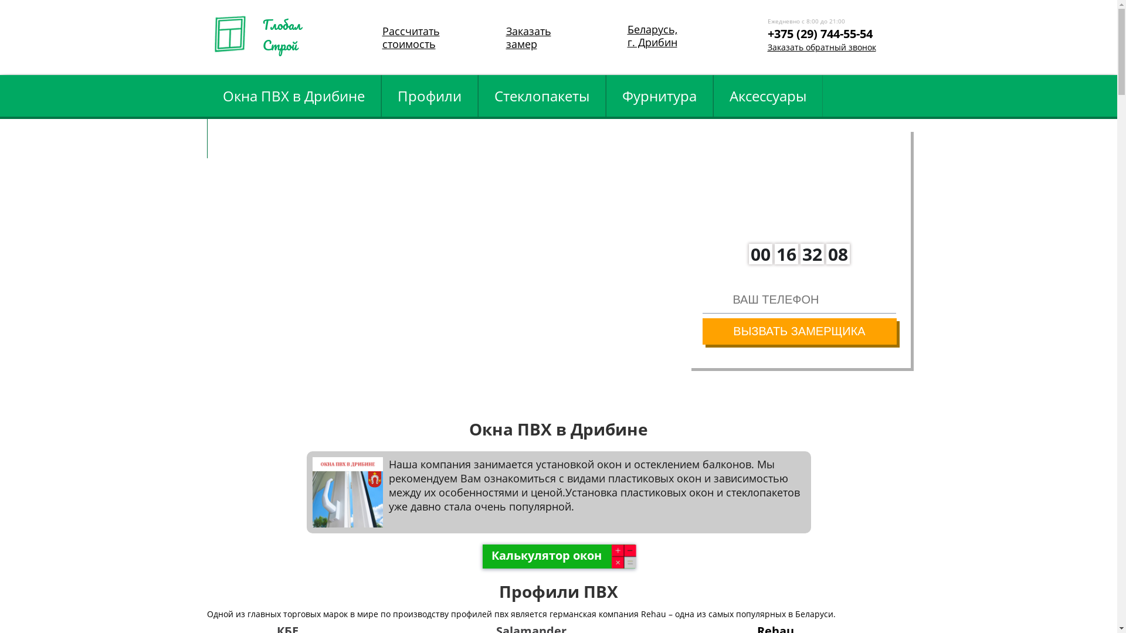 This screenshot has height=633, width=1126. What do you see at coordinates (1085, 266) in the screenshot?
I see `Next` at bounding box center [1085, 266].